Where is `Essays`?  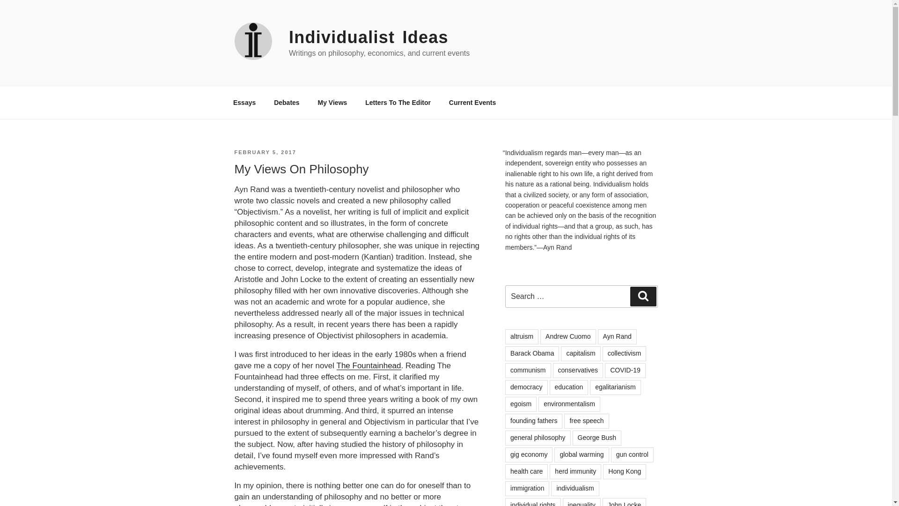
Essays is located at coordinates (244, 102).